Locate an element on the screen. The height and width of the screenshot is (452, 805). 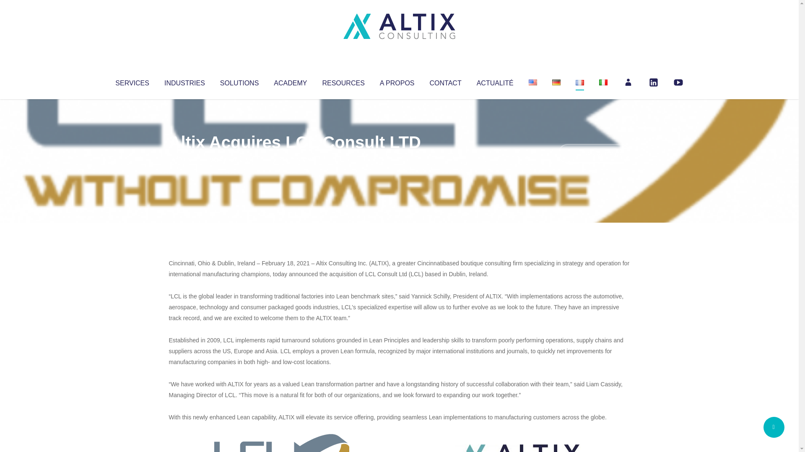
RESOURCES is located at coordinates (343, 81).